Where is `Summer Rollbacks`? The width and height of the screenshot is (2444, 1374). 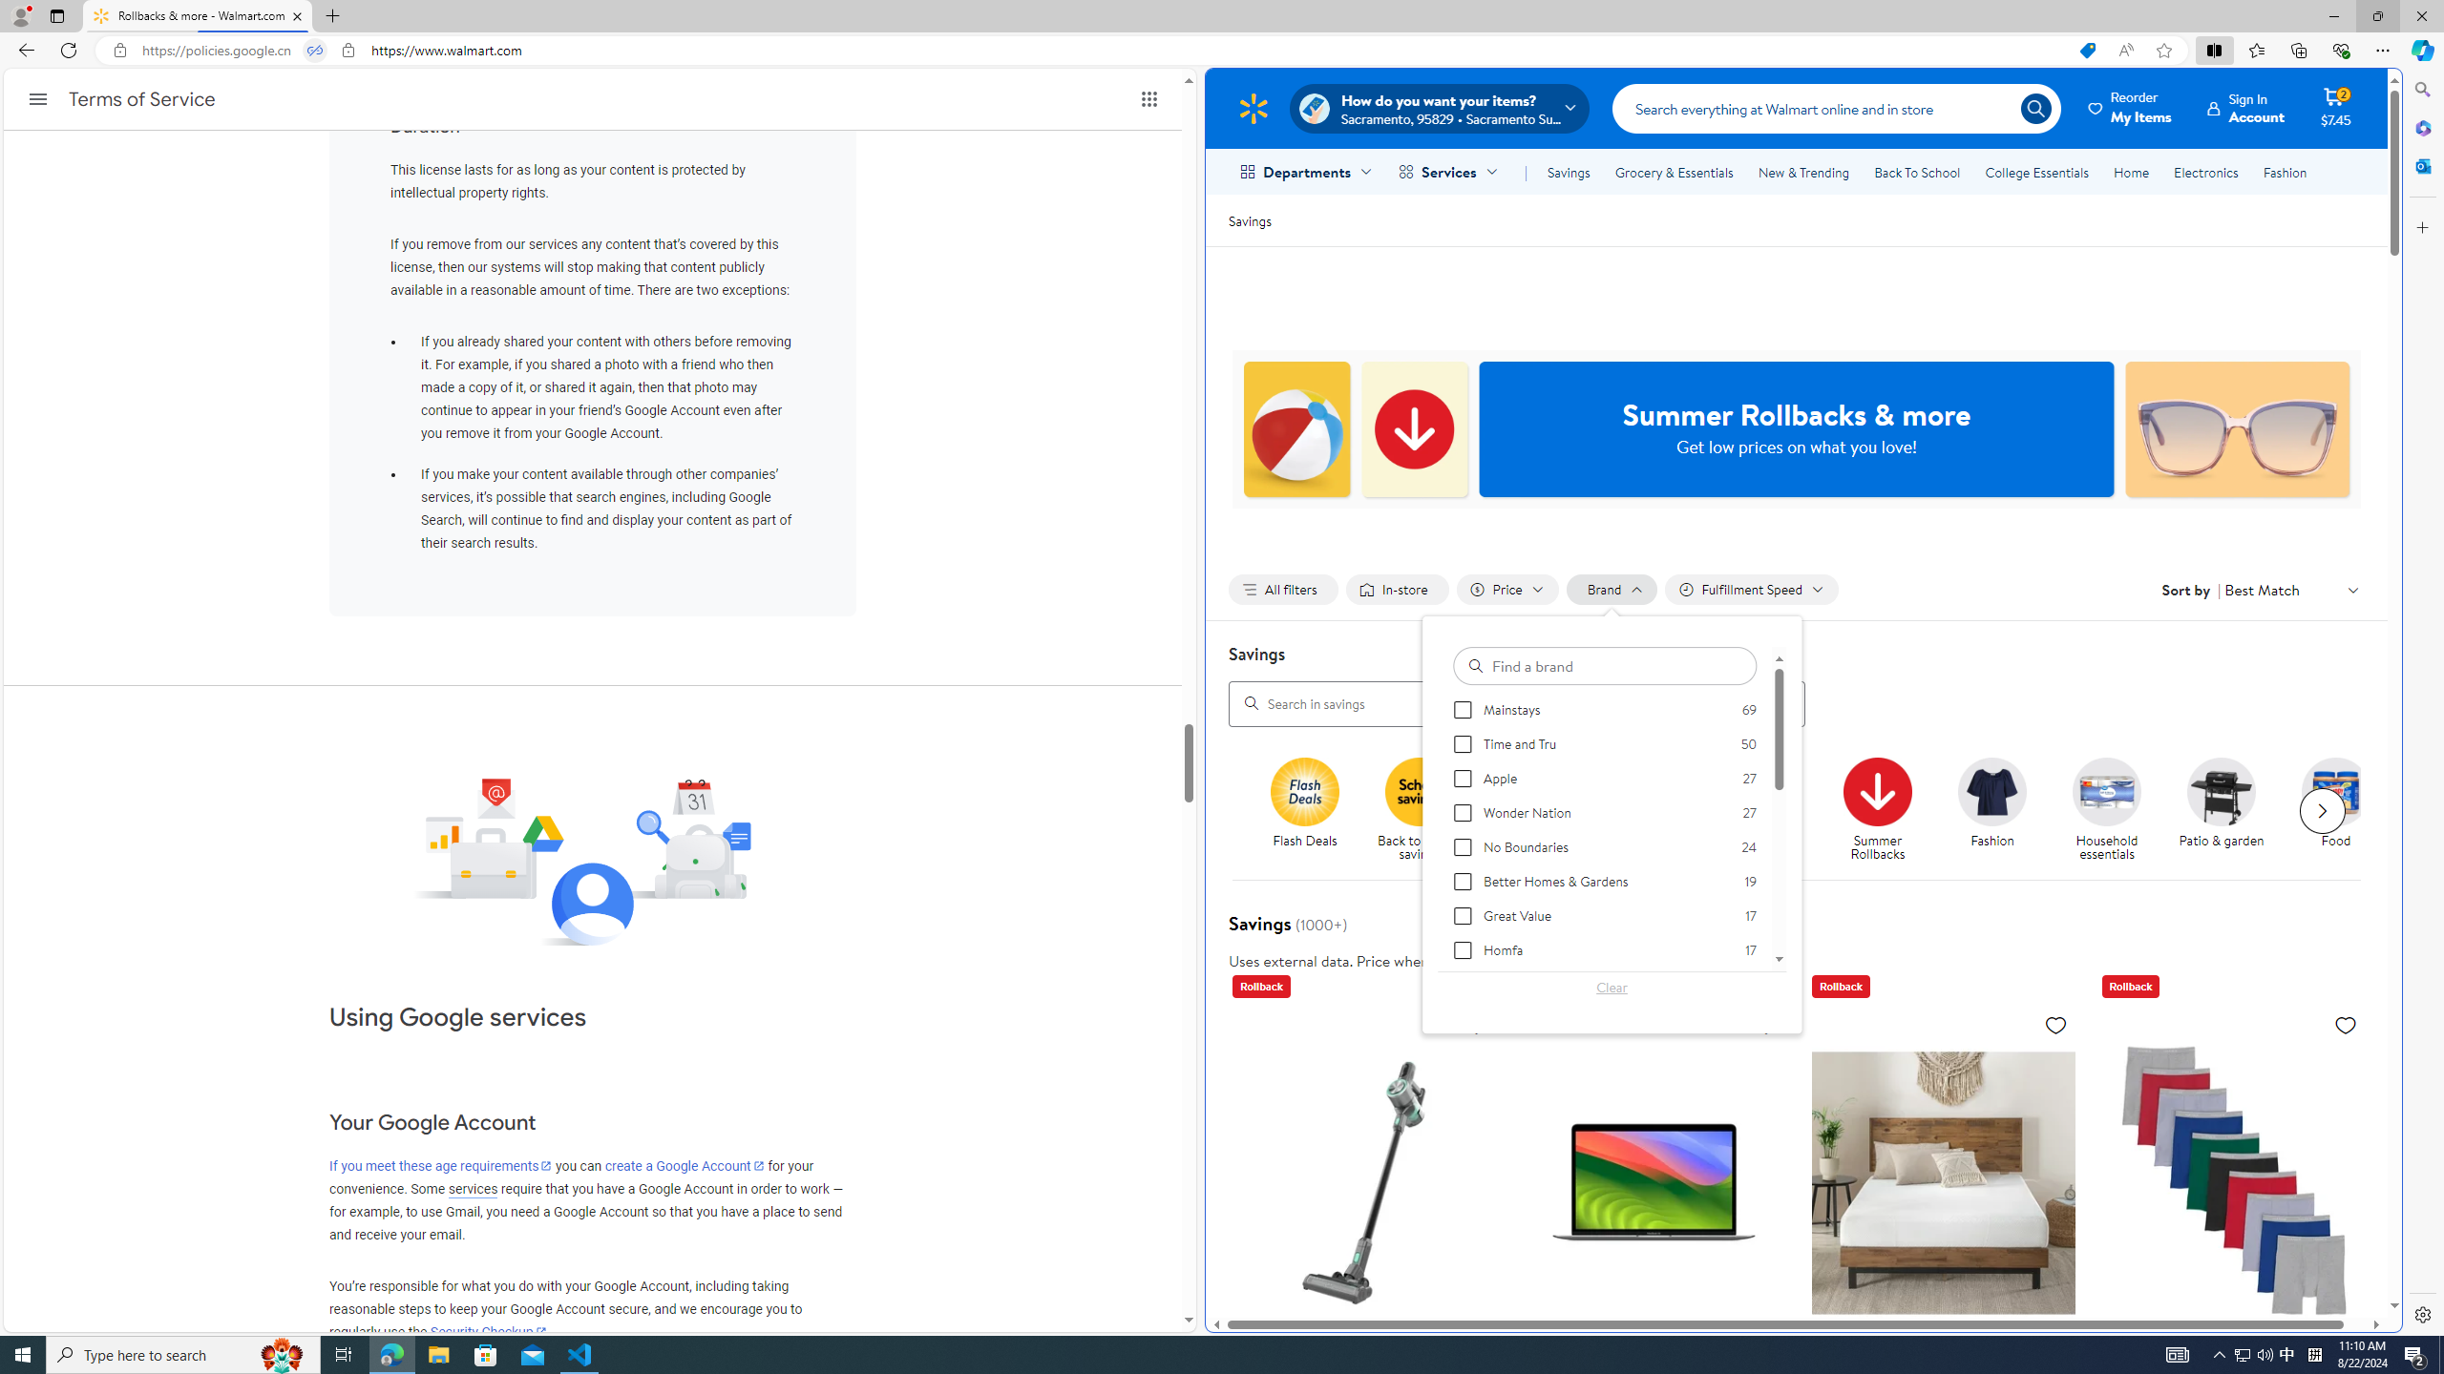
Summer Rollbacks is located at coordinates (1877, 791).